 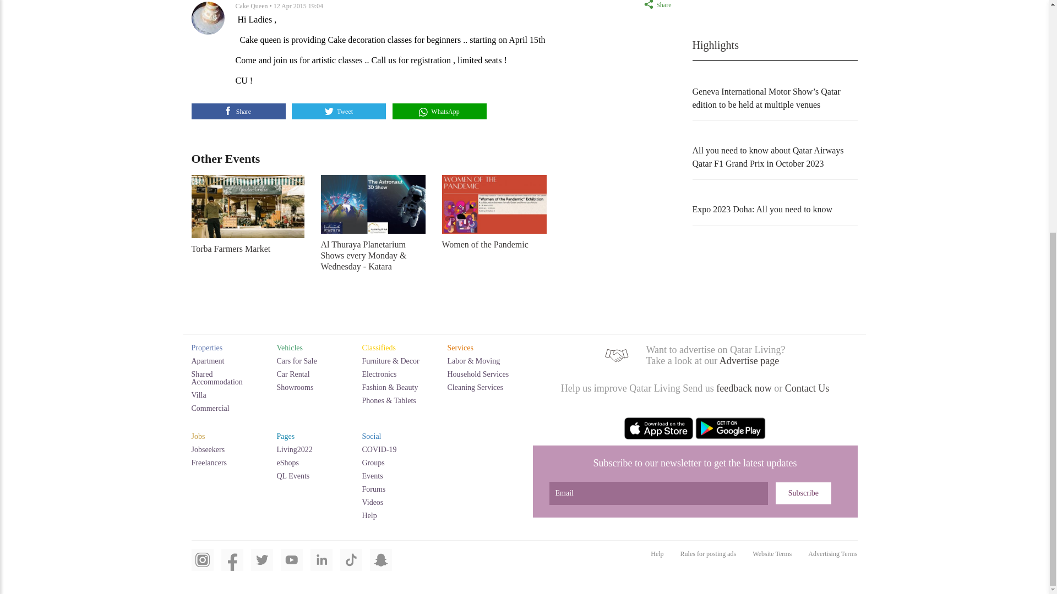 I want to click on FACEBOOK, so click(x=232, y=565).